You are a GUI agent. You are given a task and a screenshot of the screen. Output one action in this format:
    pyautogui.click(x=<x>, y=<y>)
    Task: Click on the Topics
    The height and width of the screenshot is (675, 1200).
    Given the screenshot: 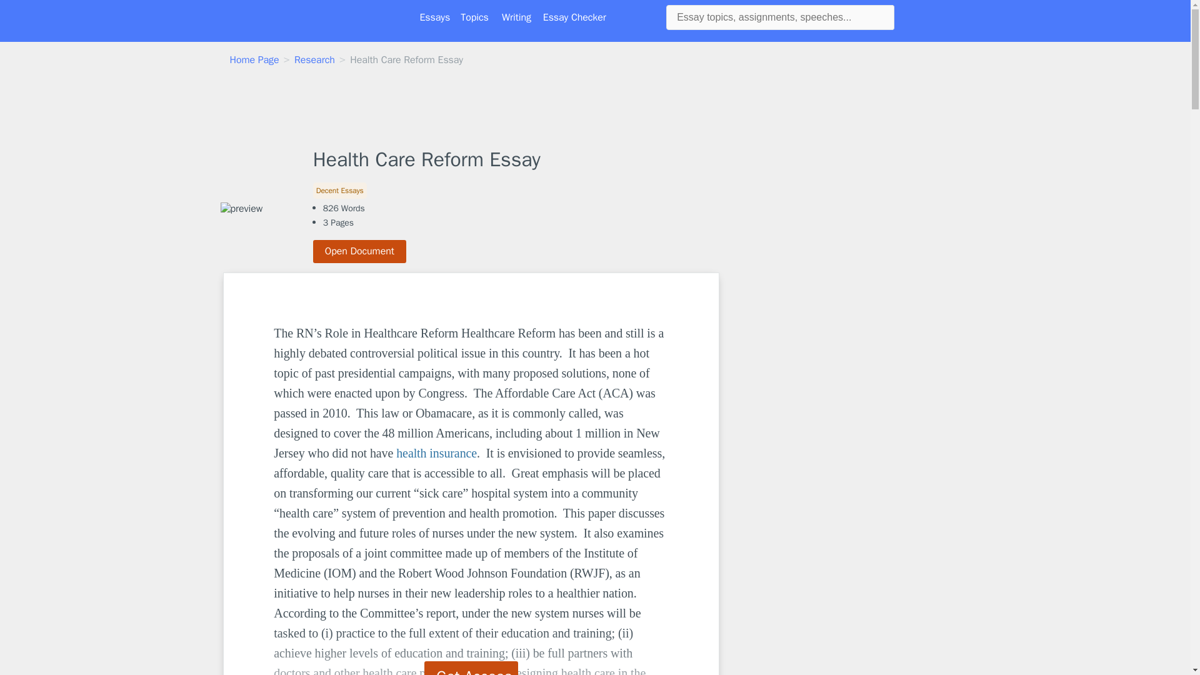 What is the action you would take?
    pyautogui.click(x=474, y=17)
    